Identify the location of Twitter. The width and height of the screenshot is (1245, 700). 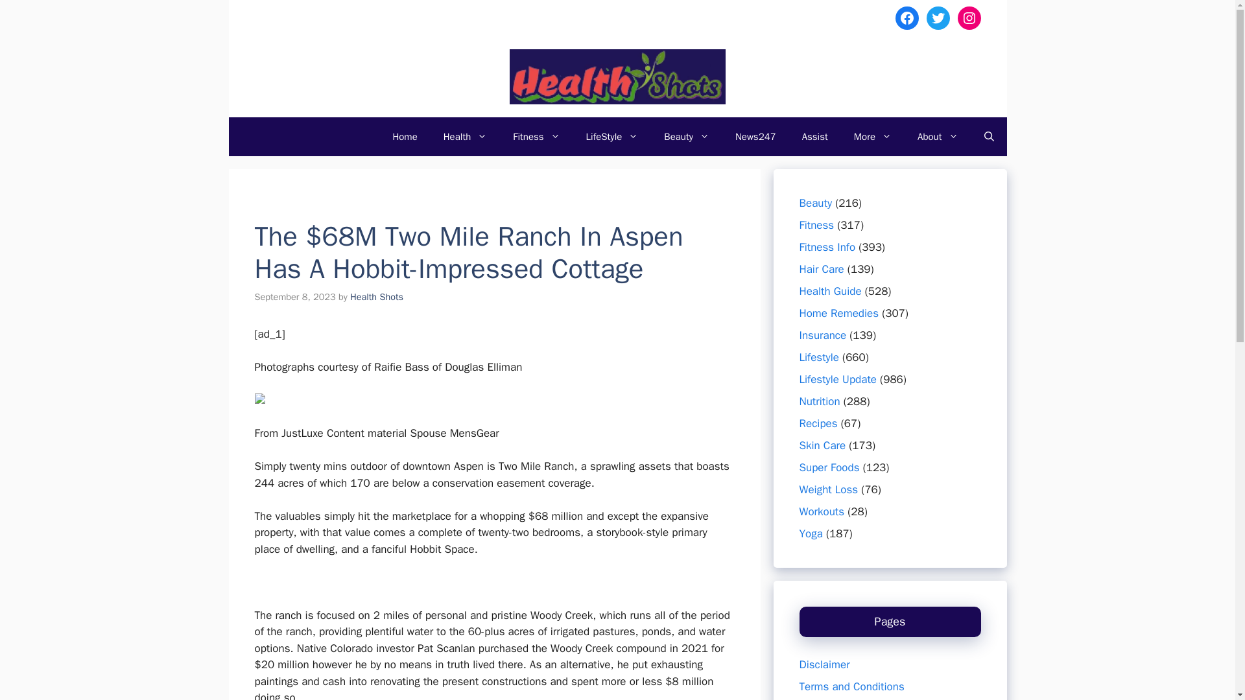
(938, 18).